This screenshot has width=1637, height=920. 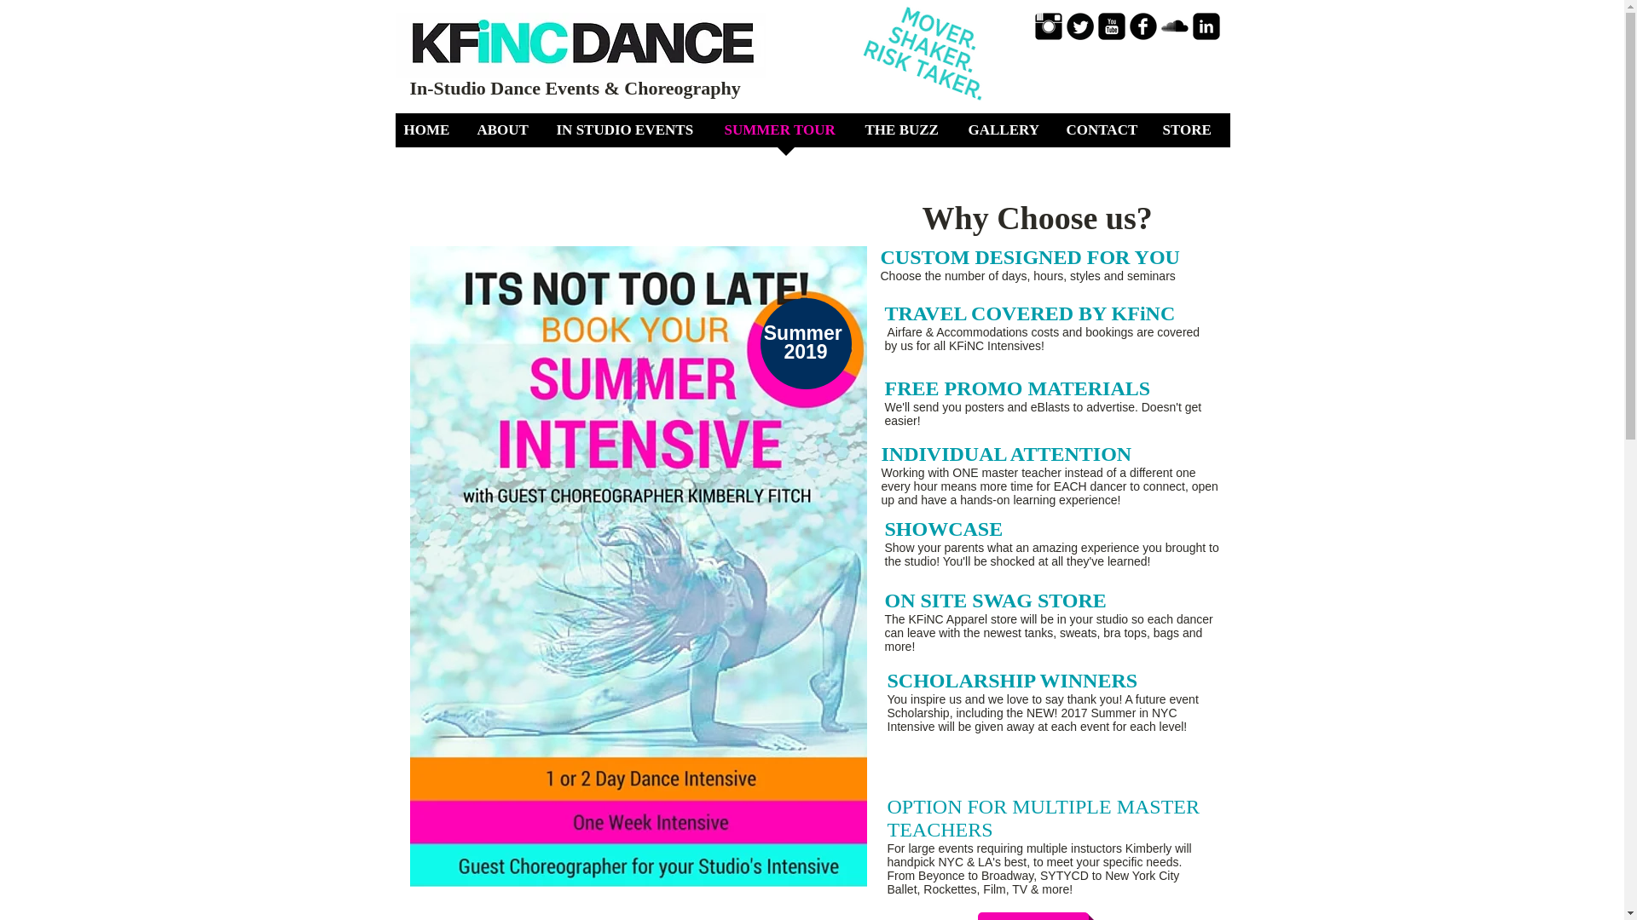 What do you see at coordinates (907, 135) in the screenshot?
I see `THE BUZZ` at bounding box center [907, 135].